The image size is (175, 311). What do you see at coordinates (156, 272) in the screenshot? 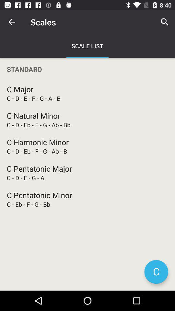
I see `turn off icon below c eb f item` at bounding box center [156, 272].